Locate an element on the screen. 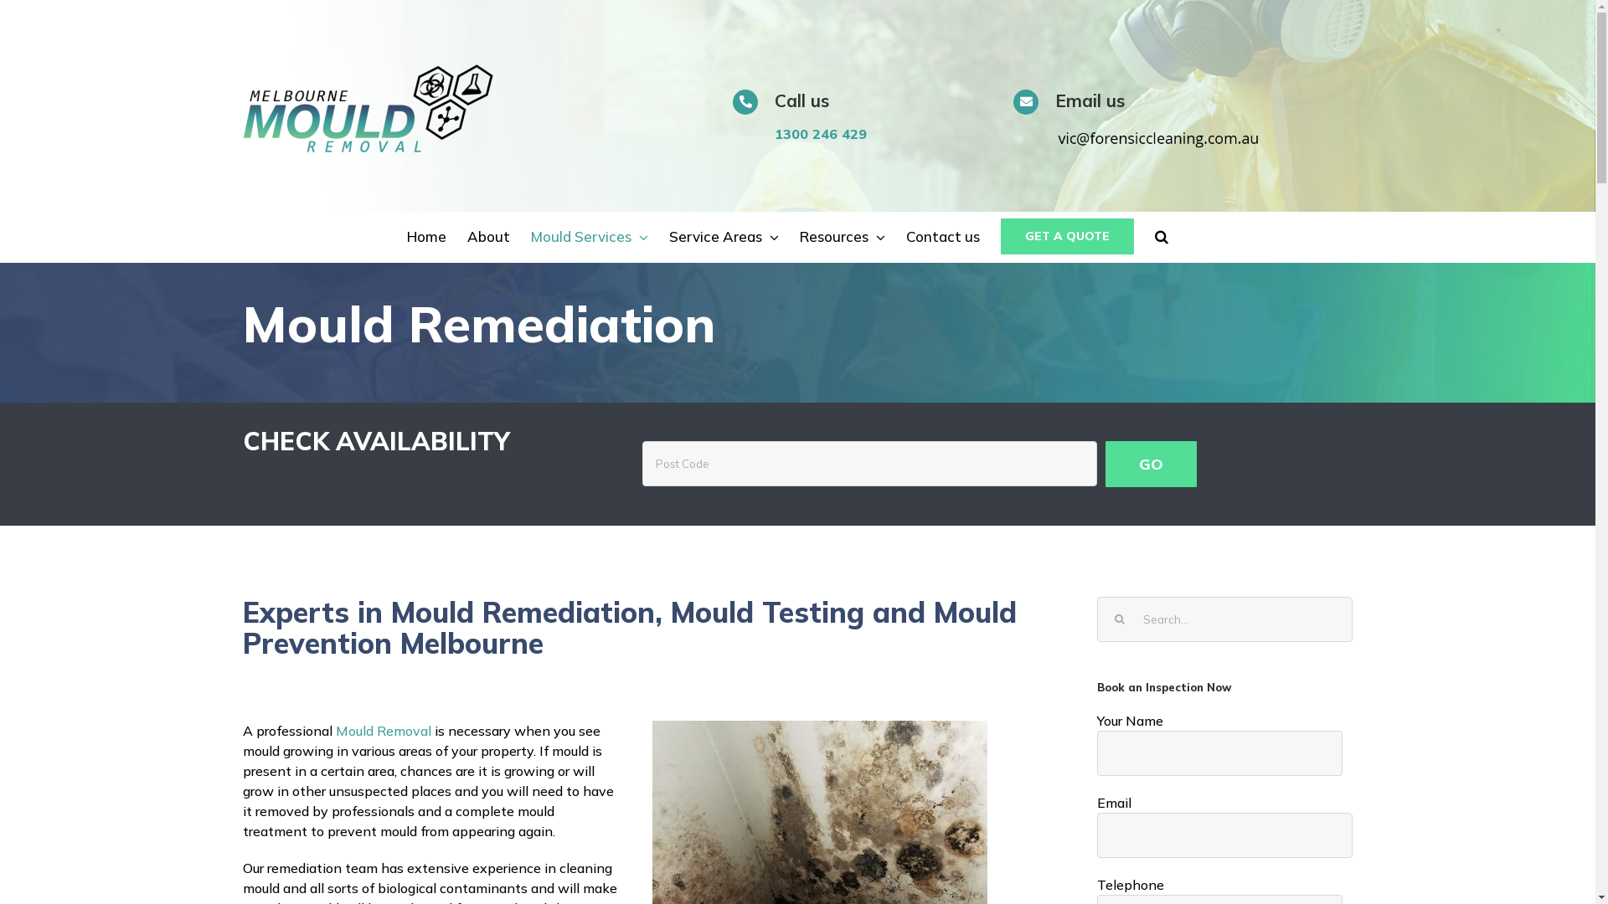  Contact us is located at coordinates (943, 237).